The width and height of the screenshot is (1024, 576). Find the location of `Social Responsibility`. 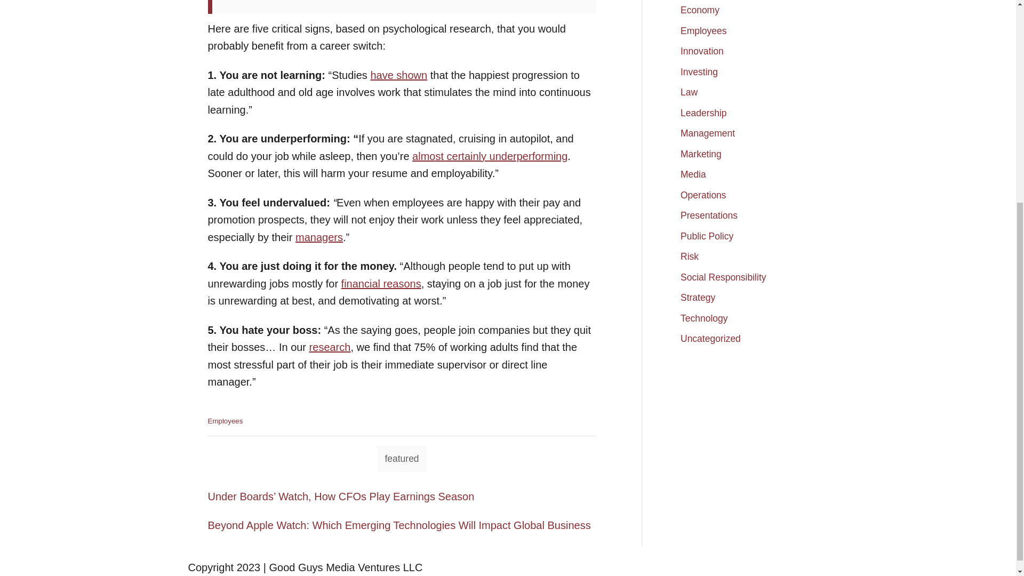

Social Responsibility is located at coordinates (723, 276).